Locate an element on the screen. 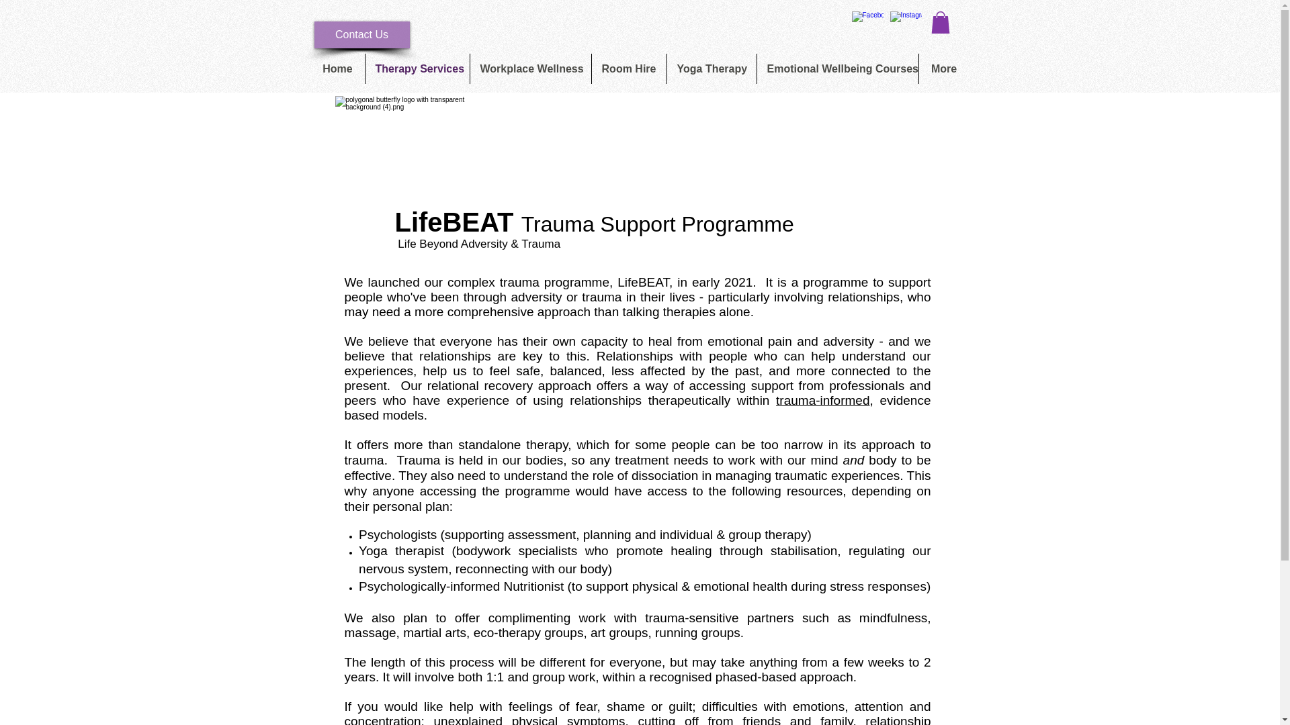 The image size is (1290, 725). Workplace Wellness is located at coordinates (531, 68).